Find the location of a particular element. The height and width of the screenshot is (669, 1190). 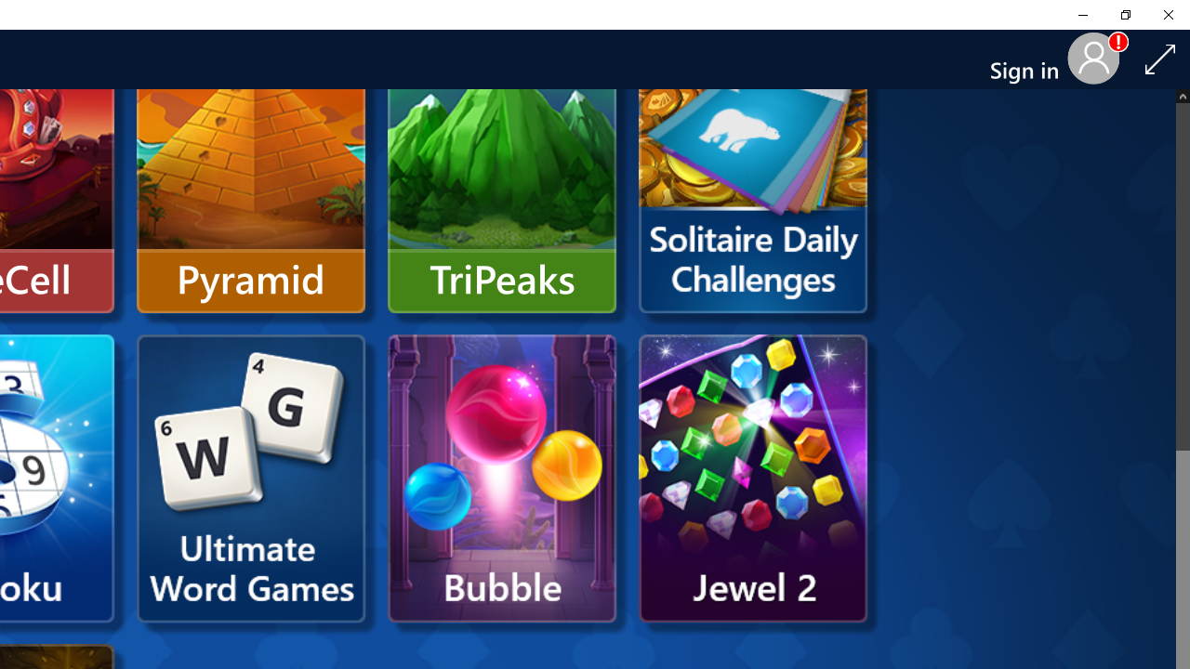

Microsoft UWG is located at coordinates (251, 479).